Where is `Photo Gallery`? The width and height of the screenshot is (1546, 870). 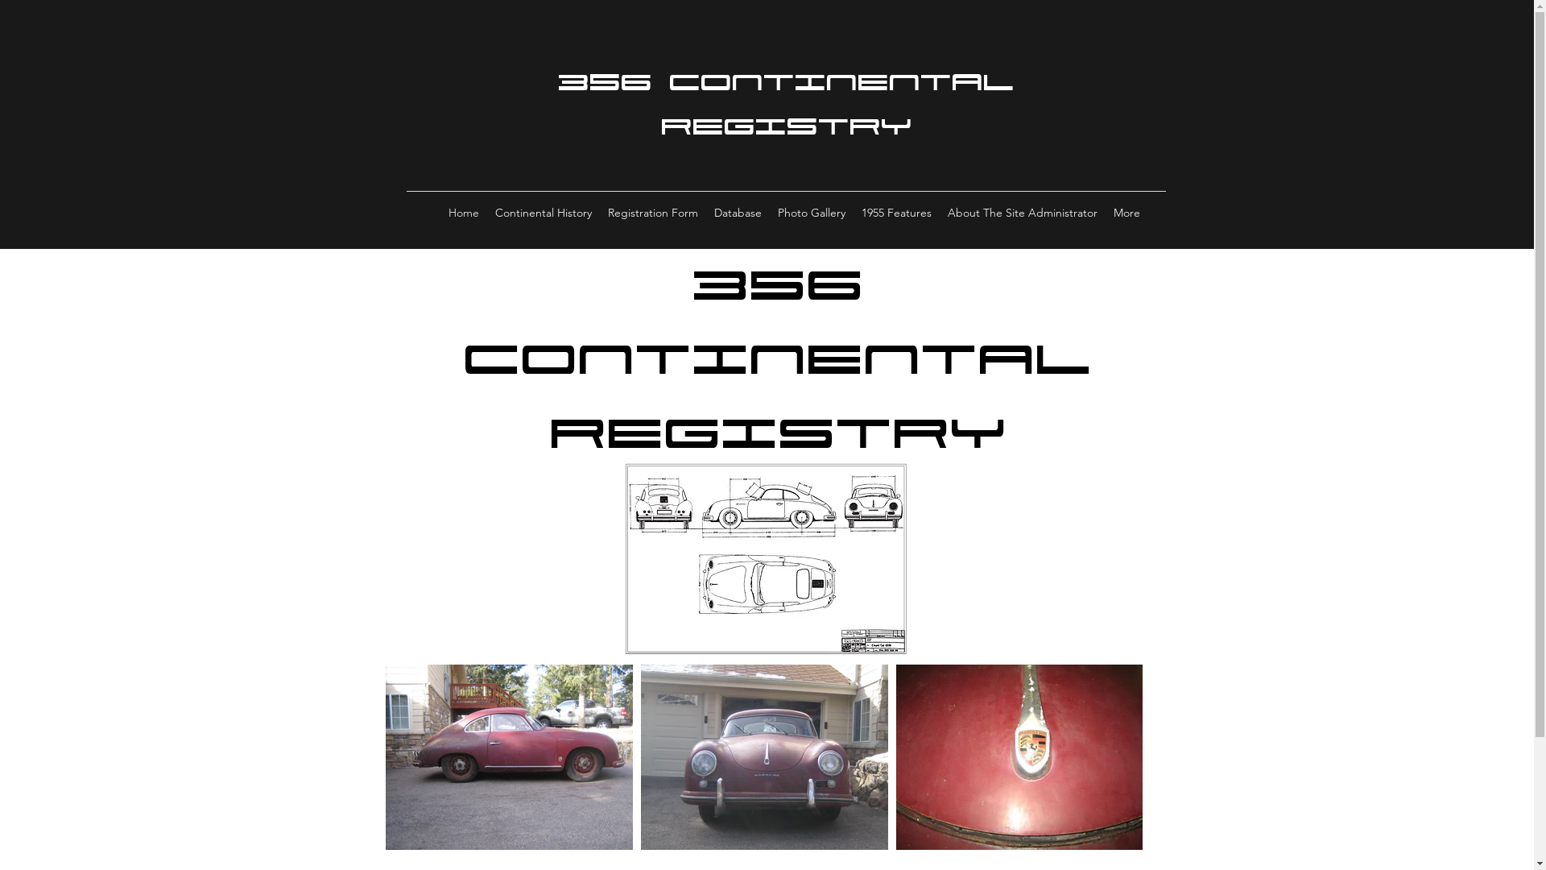
Photo Gallery is located at coordinates (812, 213).